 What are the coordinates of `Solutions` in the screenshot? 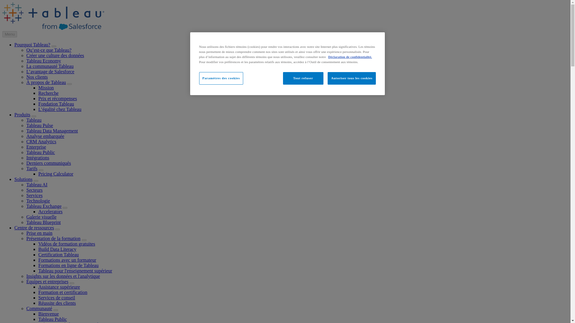 It's located at (23, 179).